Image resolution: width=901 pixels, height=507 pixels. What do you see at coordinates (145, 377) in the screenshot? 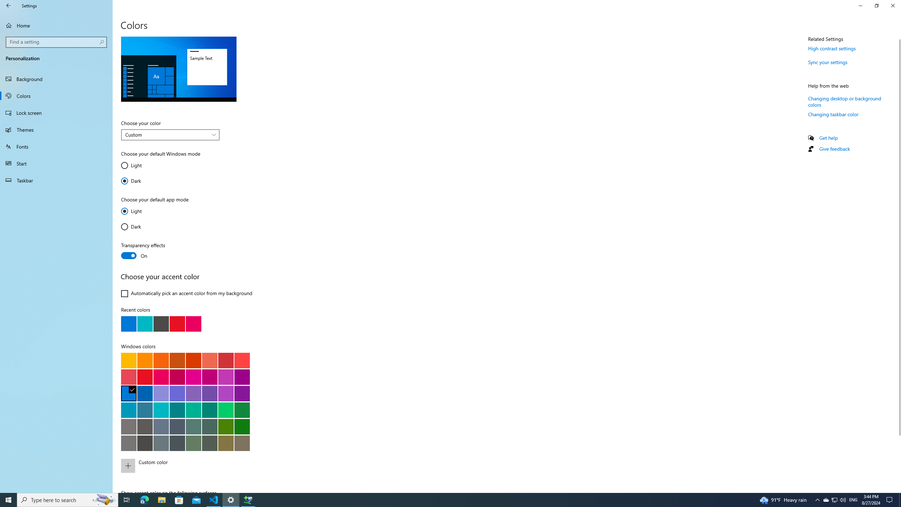
I see `Red` at bounding box center [145, 377].